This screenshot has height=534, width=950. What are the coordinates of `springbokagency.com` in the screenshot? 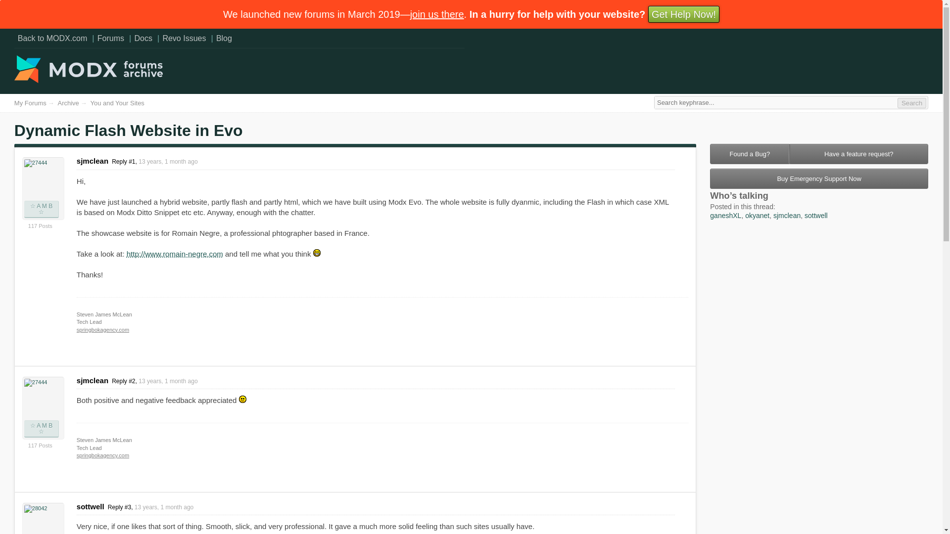 It's located at (103, 329).